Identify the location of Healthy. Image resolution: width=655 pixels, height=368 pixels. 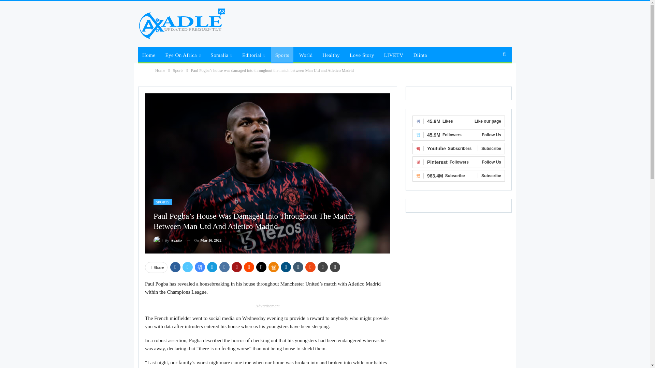
(331, 55).